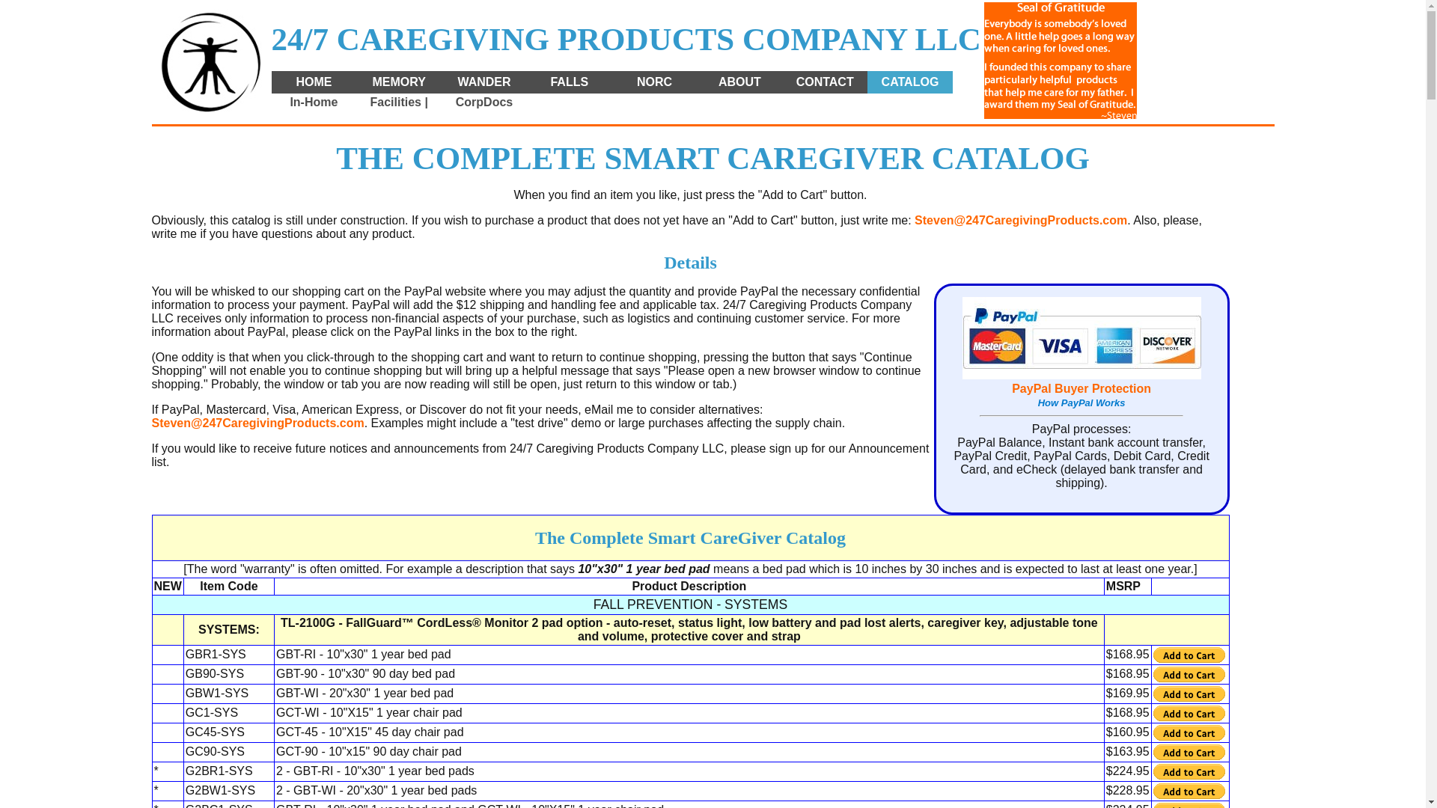 The width and height of the screenshot is (1437, 808). What do you see at coordinates (570, 82) in the screenshot?
I see `FALLS` at bounding box center [570, 82].